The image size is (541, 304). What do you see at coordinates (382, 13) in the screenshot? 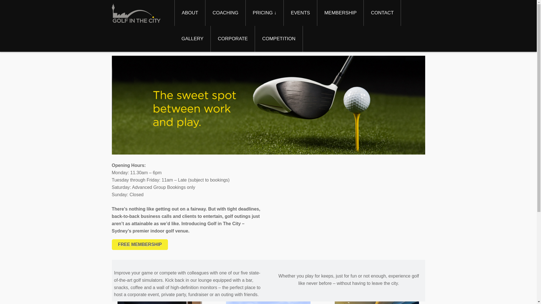
I see `CONTACT` at bounding box center [382, 13].